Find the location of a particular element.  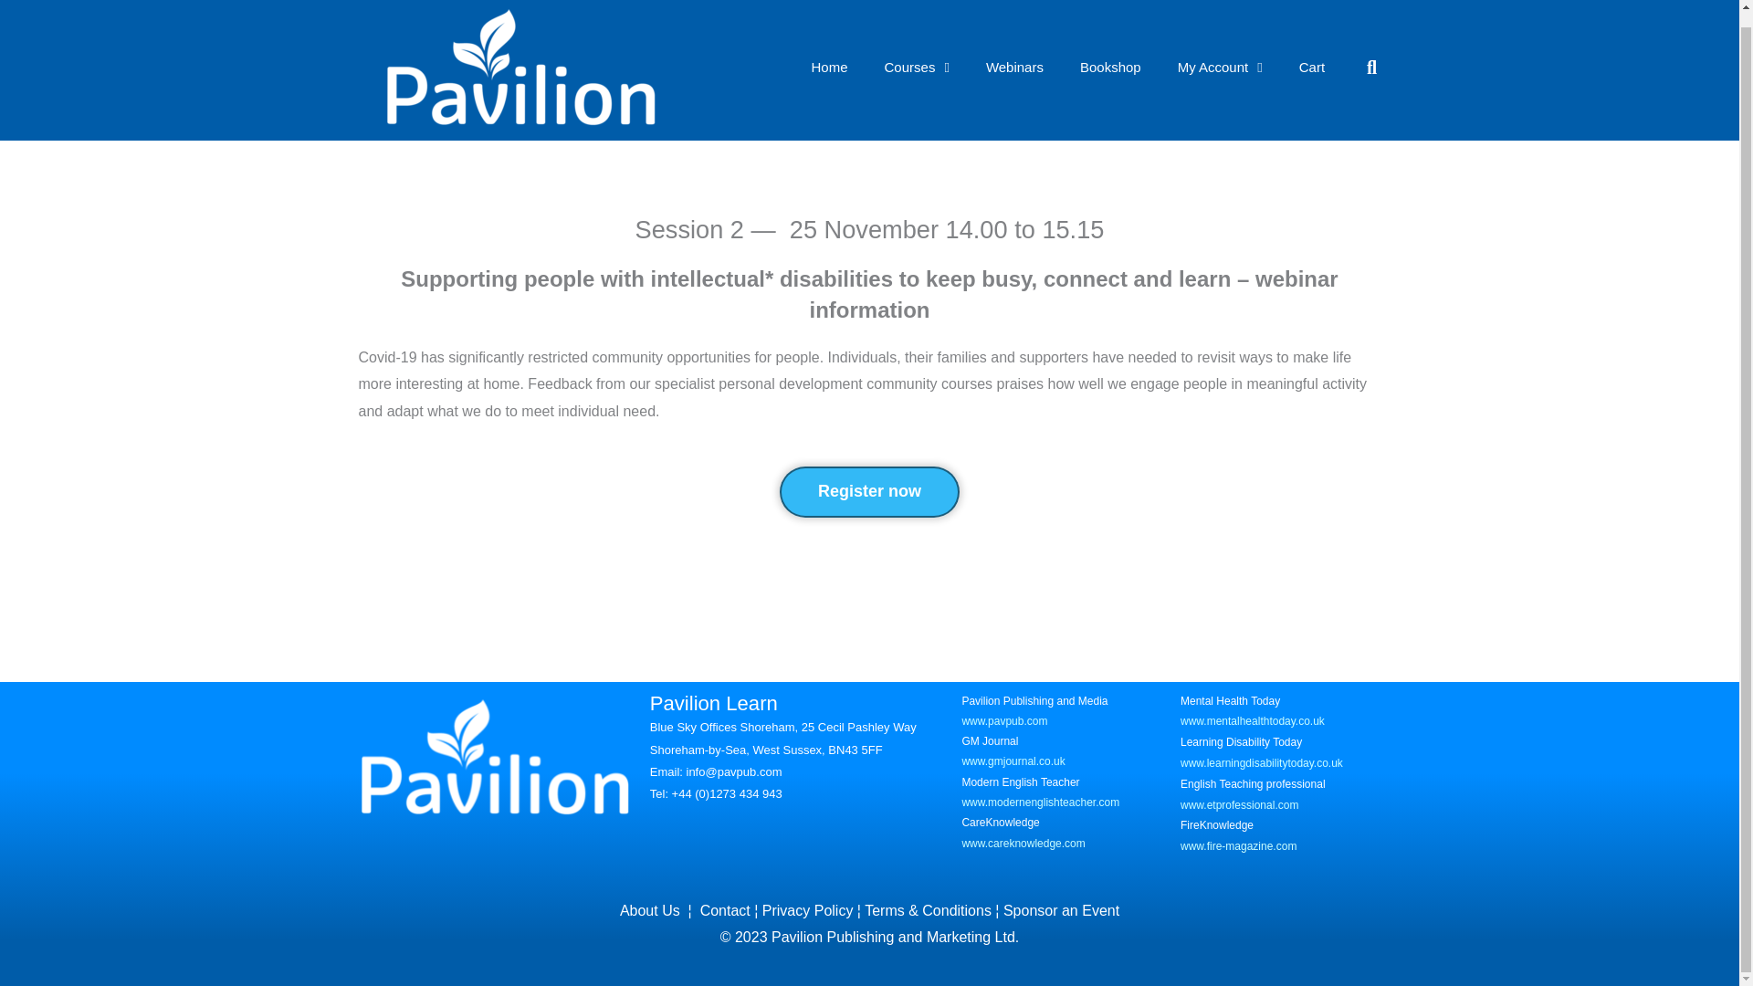

www.modernenglishteacher.com is located at coordinates (1040, 802).